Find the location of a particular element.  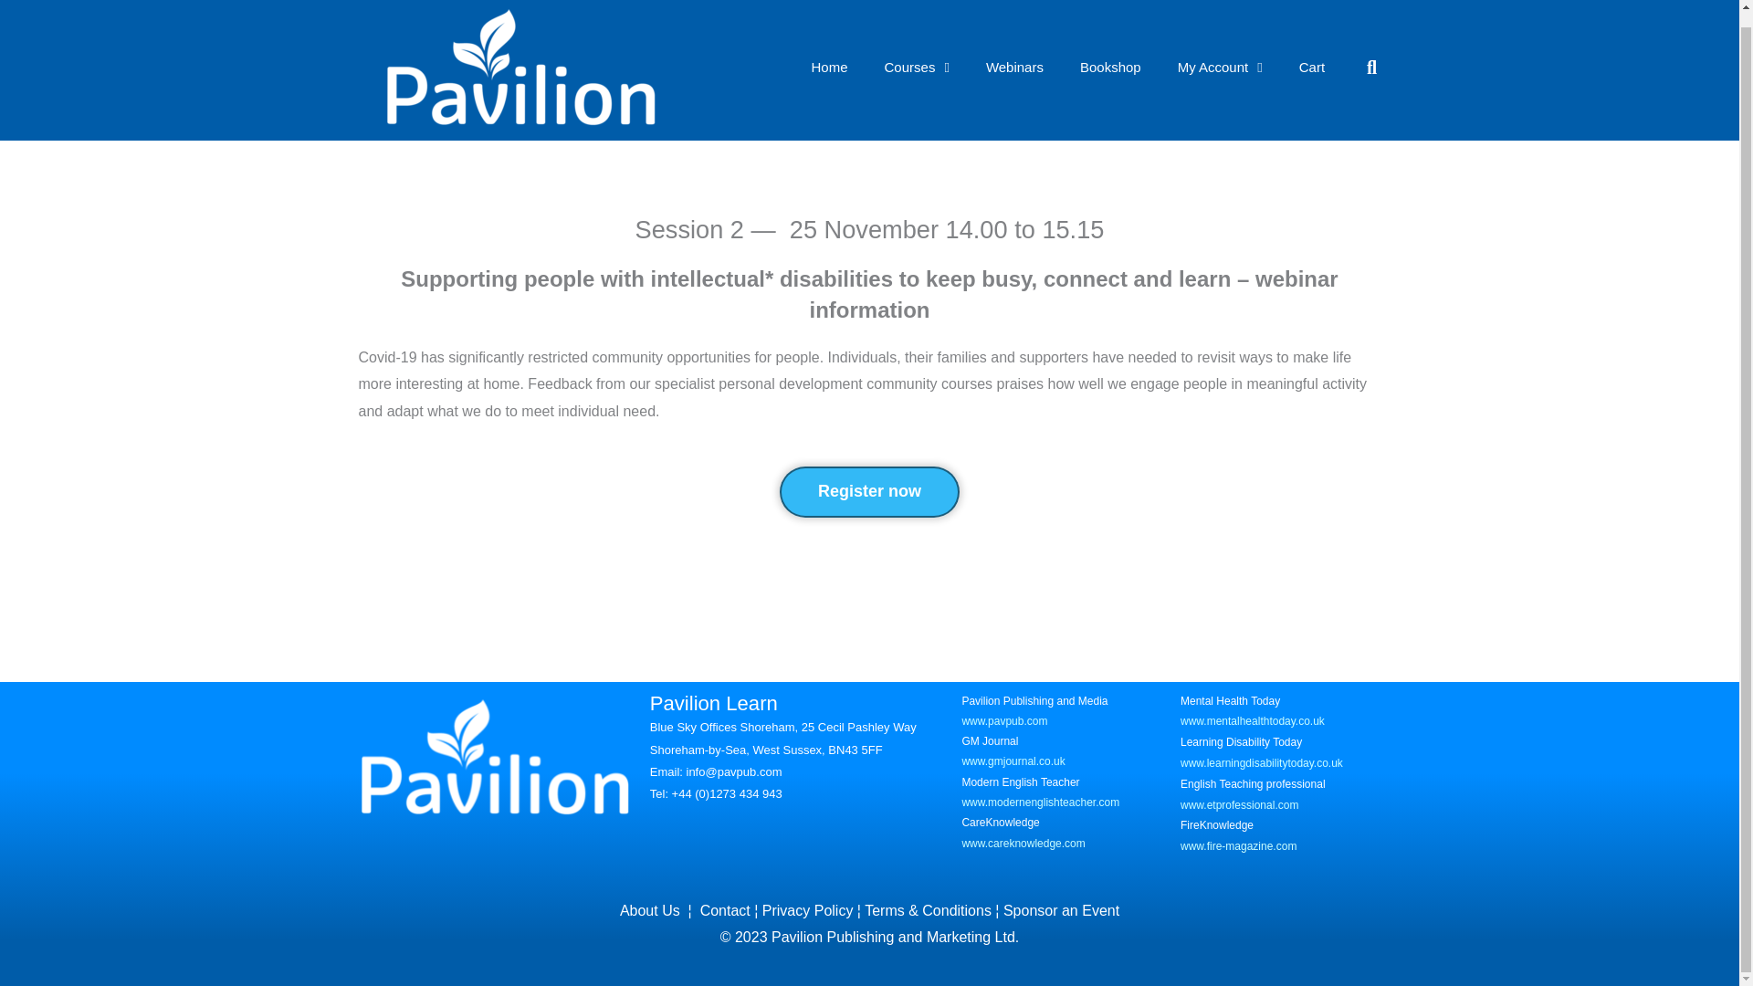

www.modernenglishteacher.com is located at coordinates (1040, 802).